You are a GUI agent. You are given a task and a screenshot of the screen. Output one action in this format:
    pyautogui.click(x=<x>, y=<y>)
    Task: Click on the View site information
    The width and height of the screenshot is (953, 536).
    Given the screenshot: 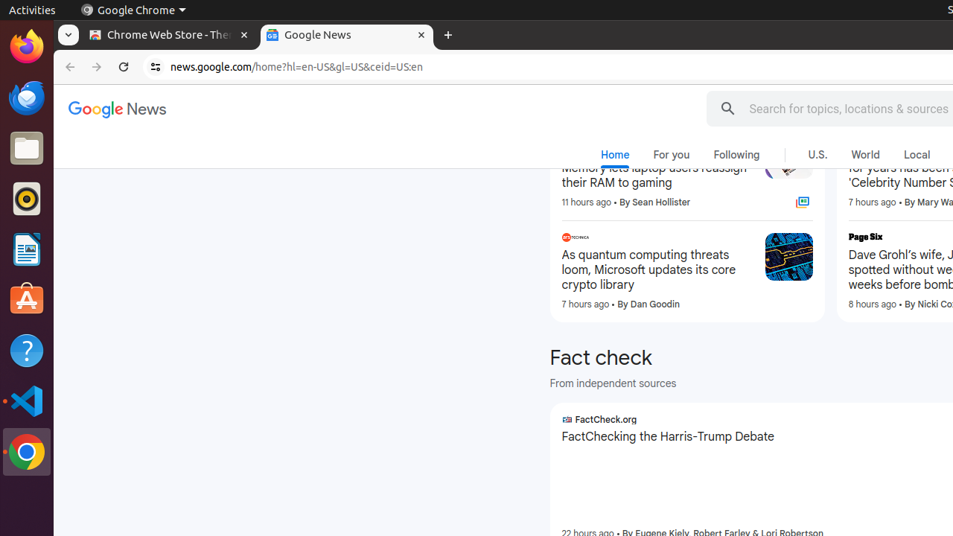 What is the action you would take?
    pyautogui.click(x=156, y=67)
    